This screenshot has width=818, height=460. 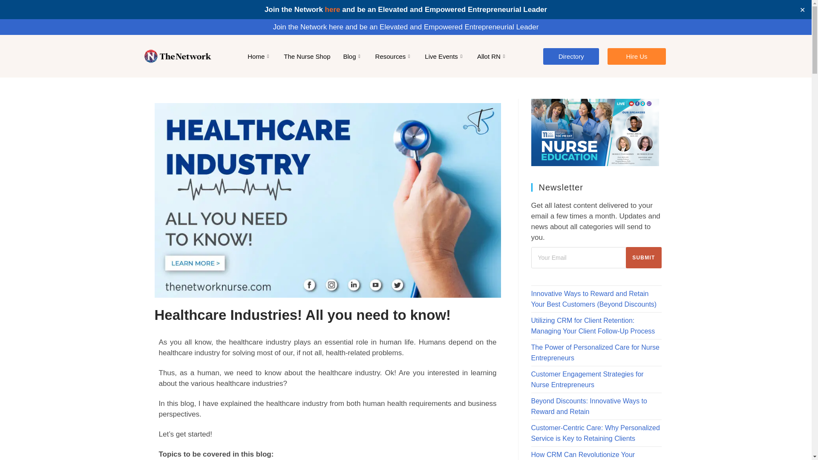 I want to click on here, so click(x=332, y=9).